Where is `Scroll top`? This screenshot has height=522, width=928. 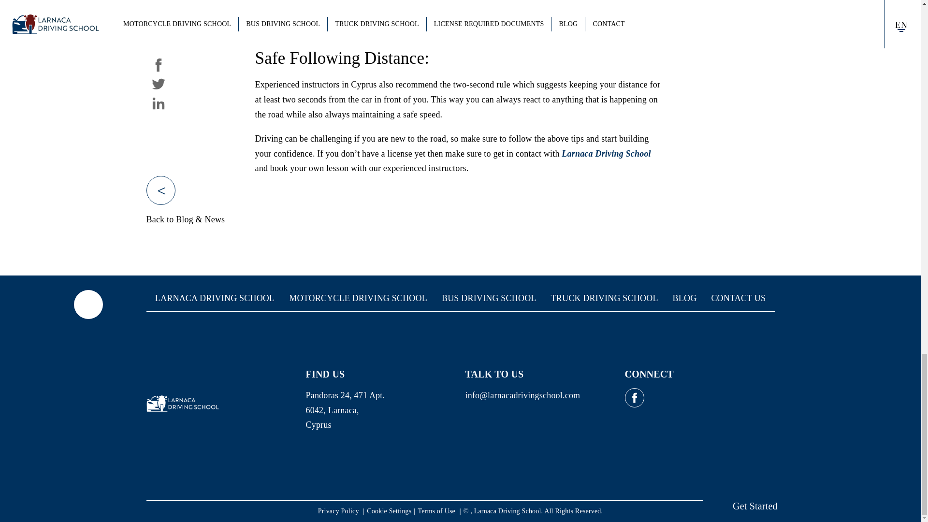
Scroll top is located at coordinates (87, 304).